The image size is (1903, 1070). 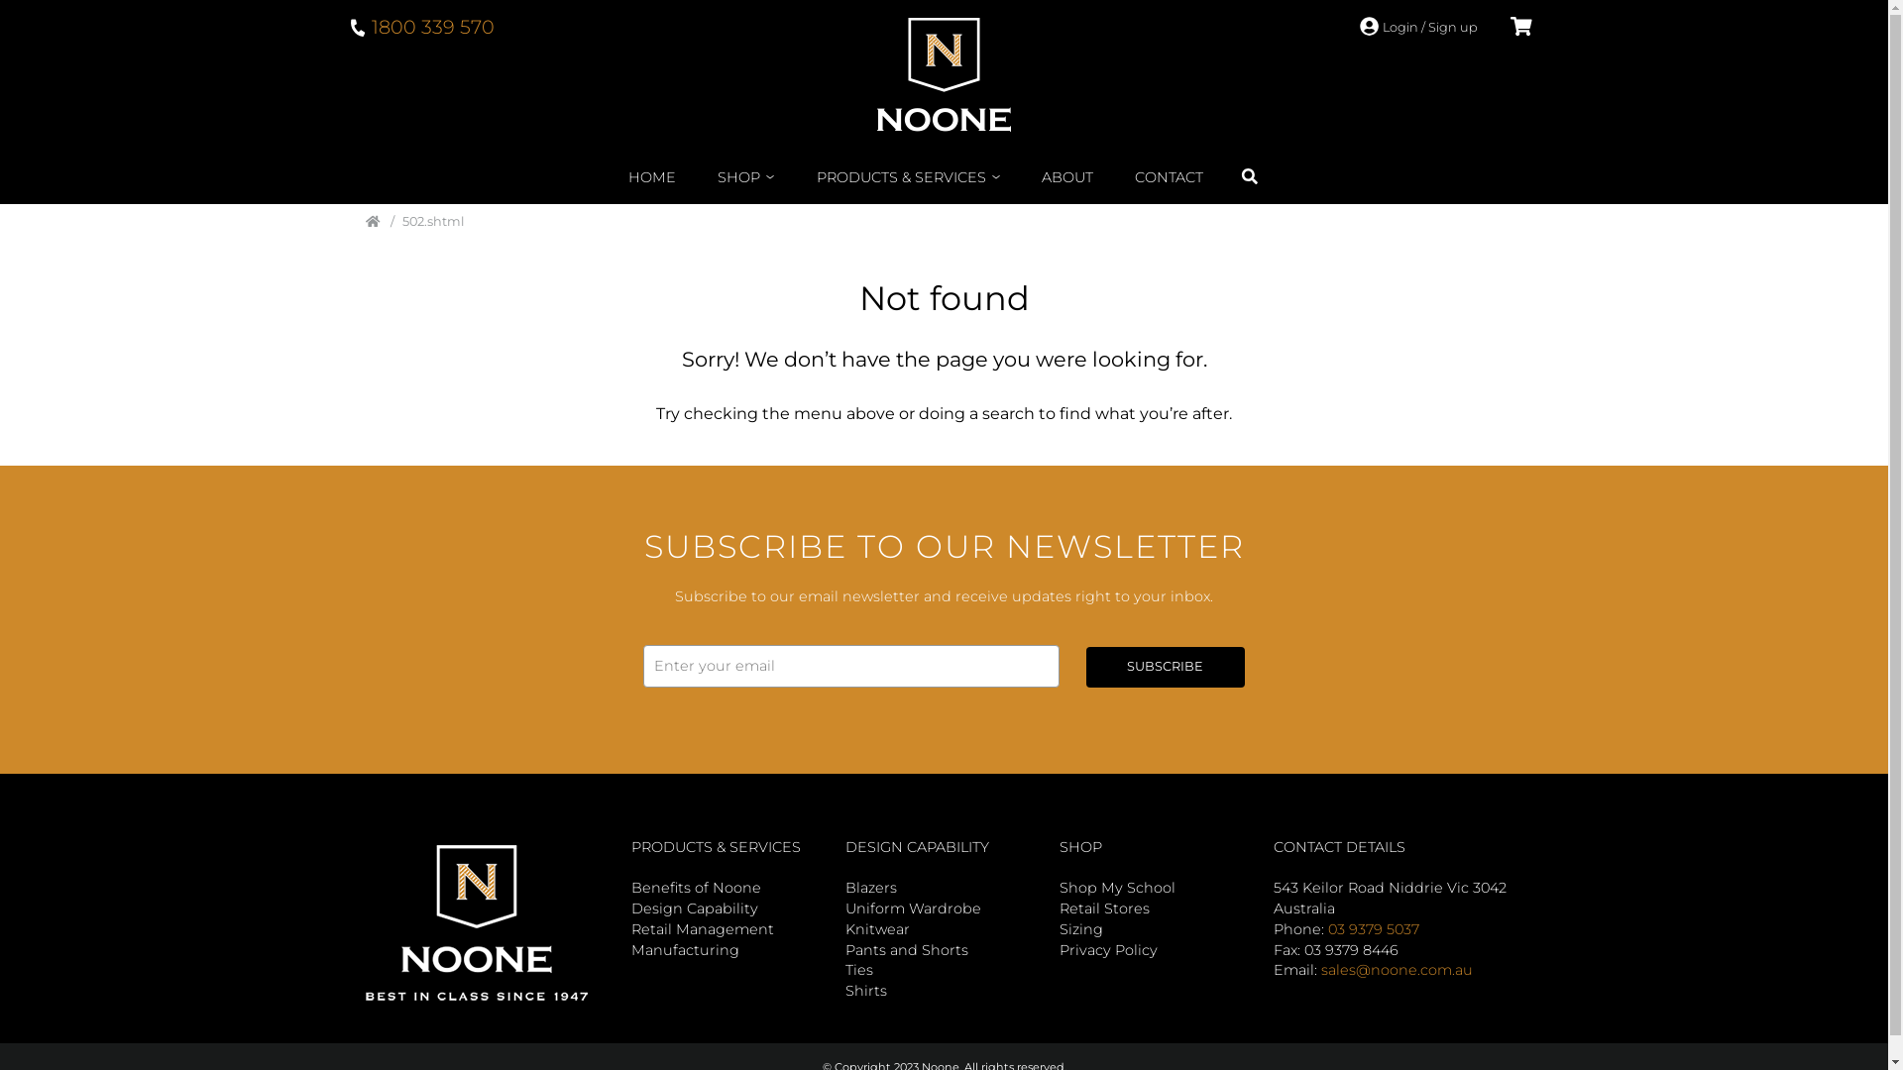 I want to click on 502.shtml, so click(x=423, y=222).